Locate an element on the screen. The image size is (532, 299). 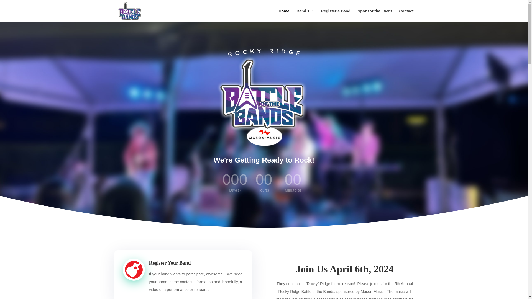
Band 101 is located at coordinates (305, 16).